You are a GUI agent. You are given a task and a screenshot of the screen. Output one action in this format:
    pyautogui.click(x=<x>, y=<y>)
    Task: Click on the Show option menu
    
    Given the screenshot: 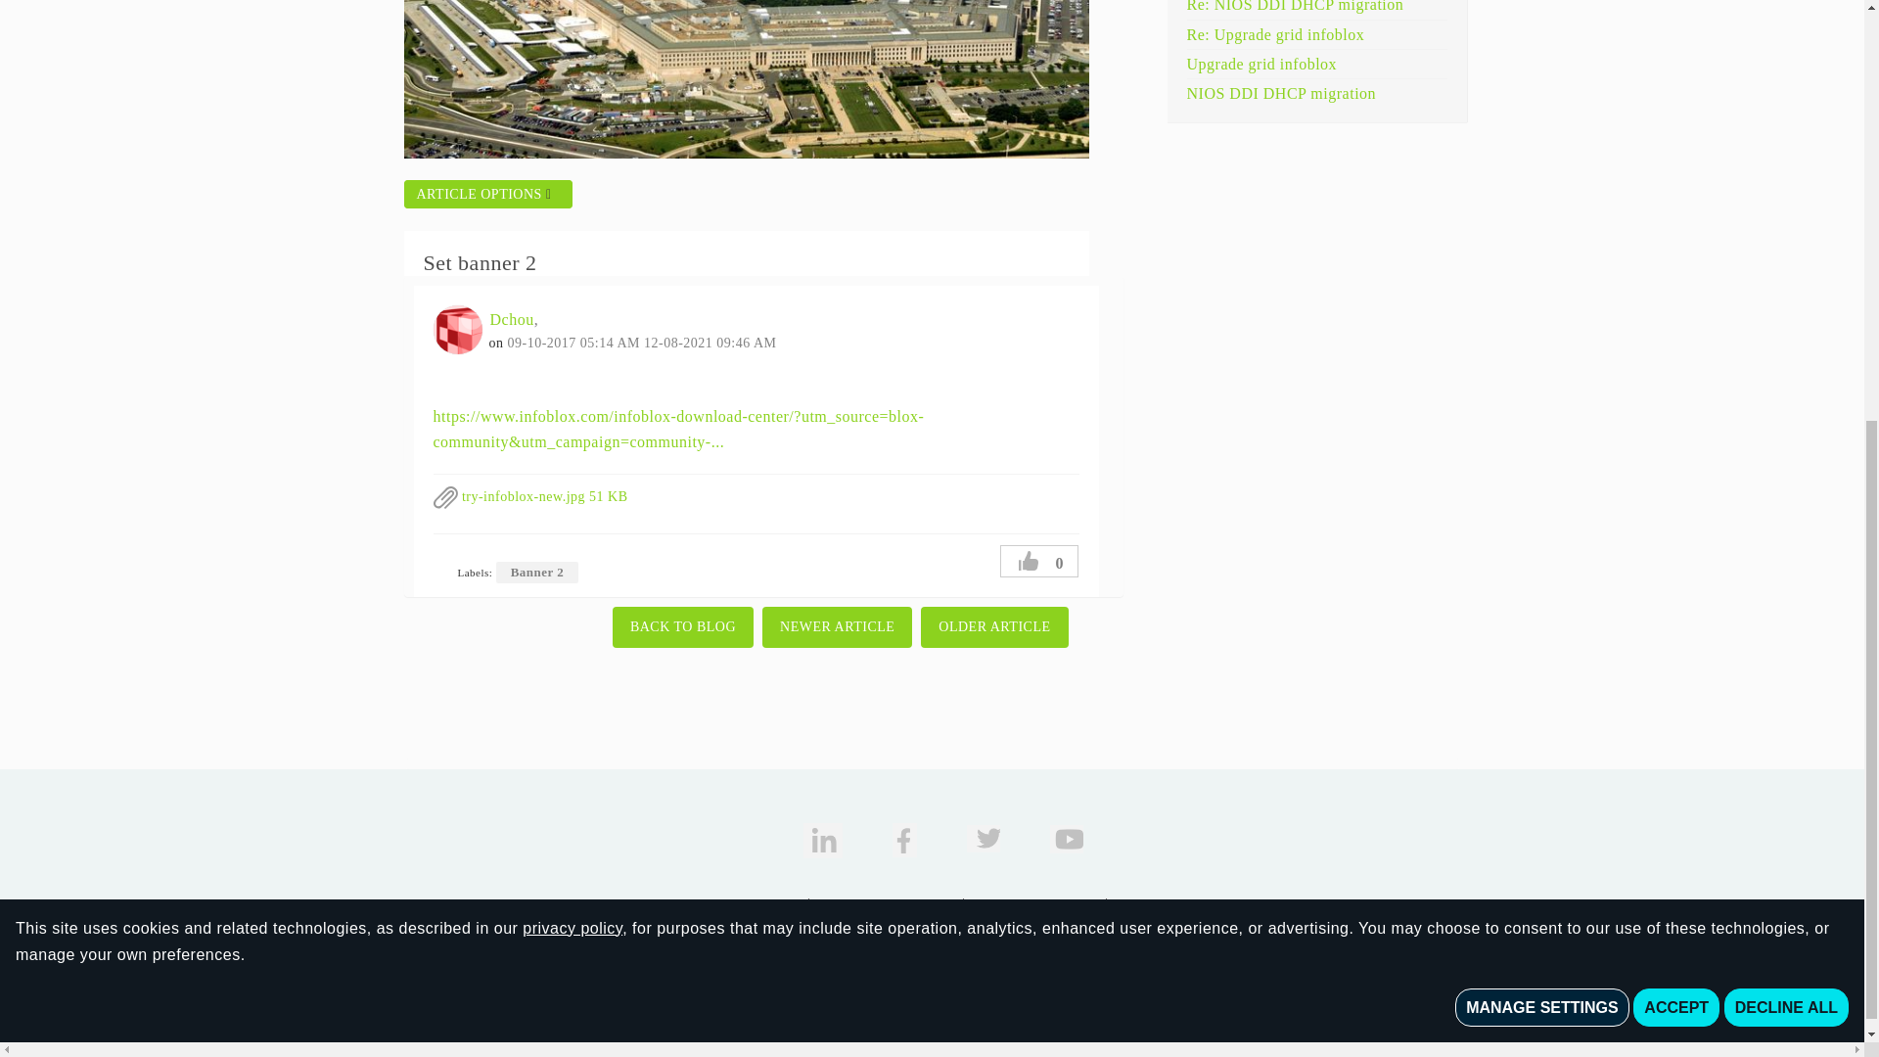 What is the action you would take?
    pyautogui.click(x=487, y=194)
    